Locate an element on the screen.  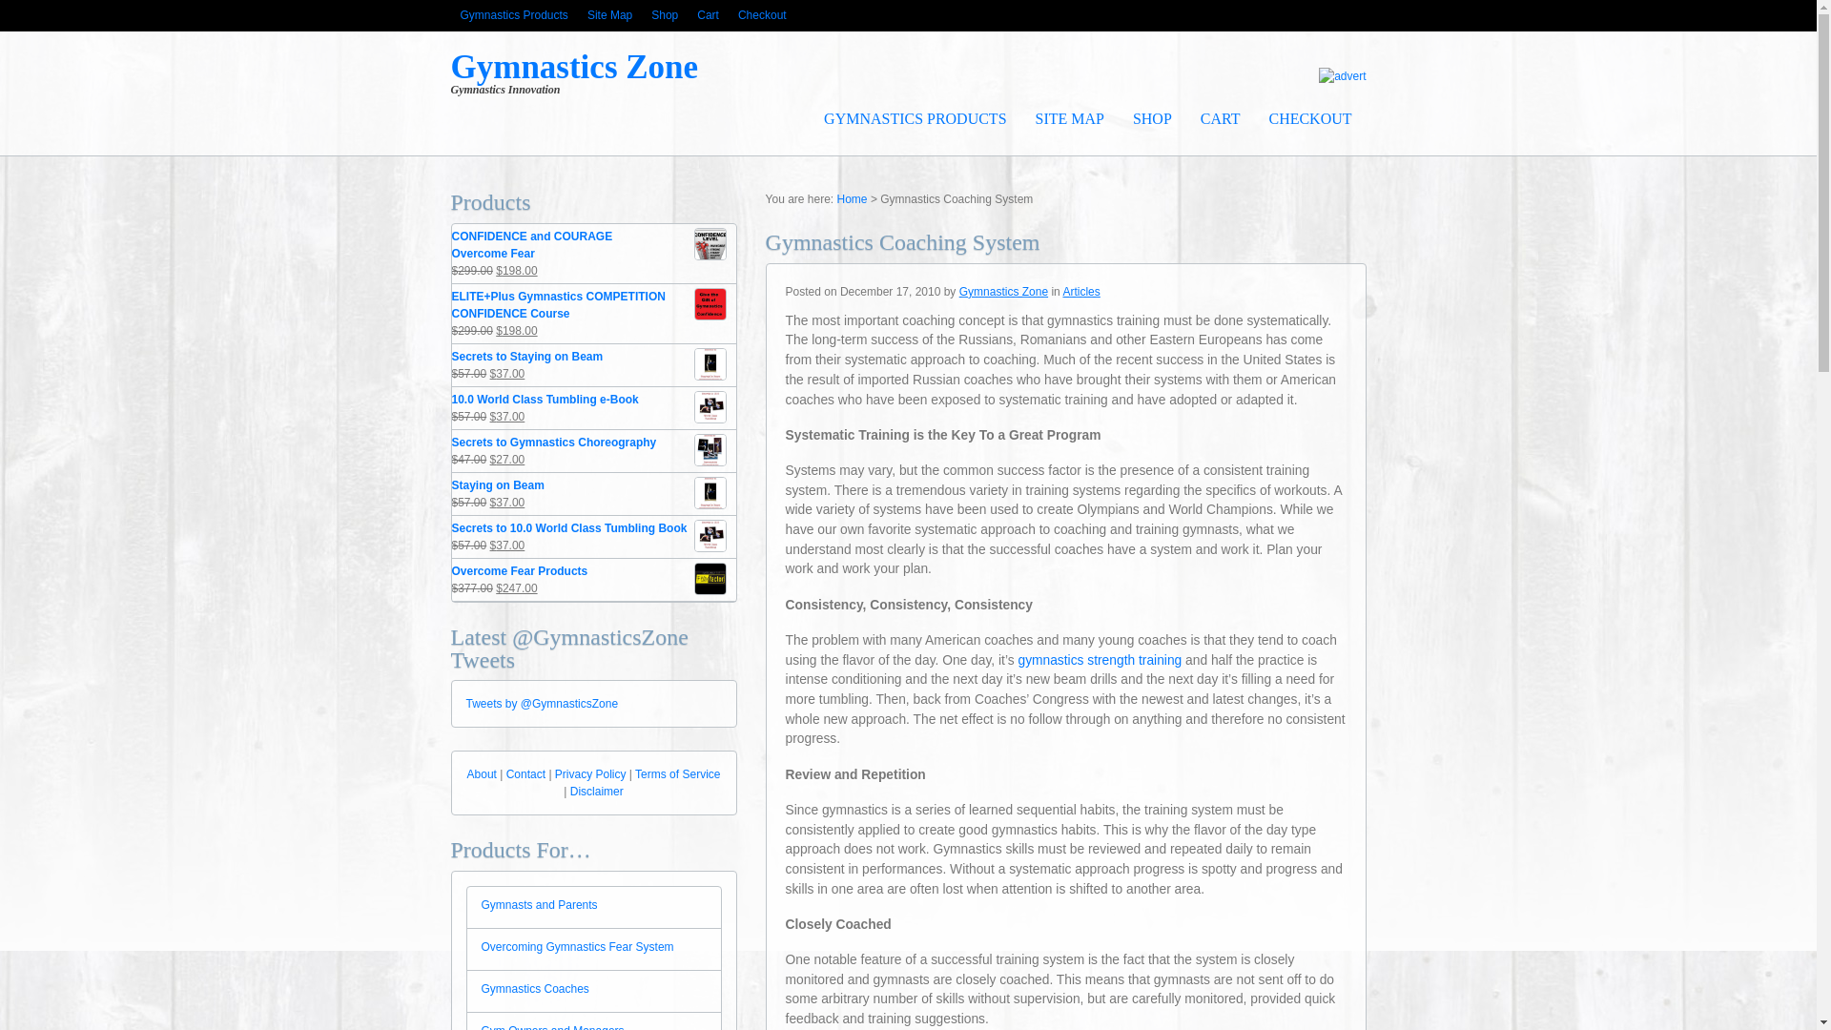
Gymnastics Products is located at coordinates (513, 15).